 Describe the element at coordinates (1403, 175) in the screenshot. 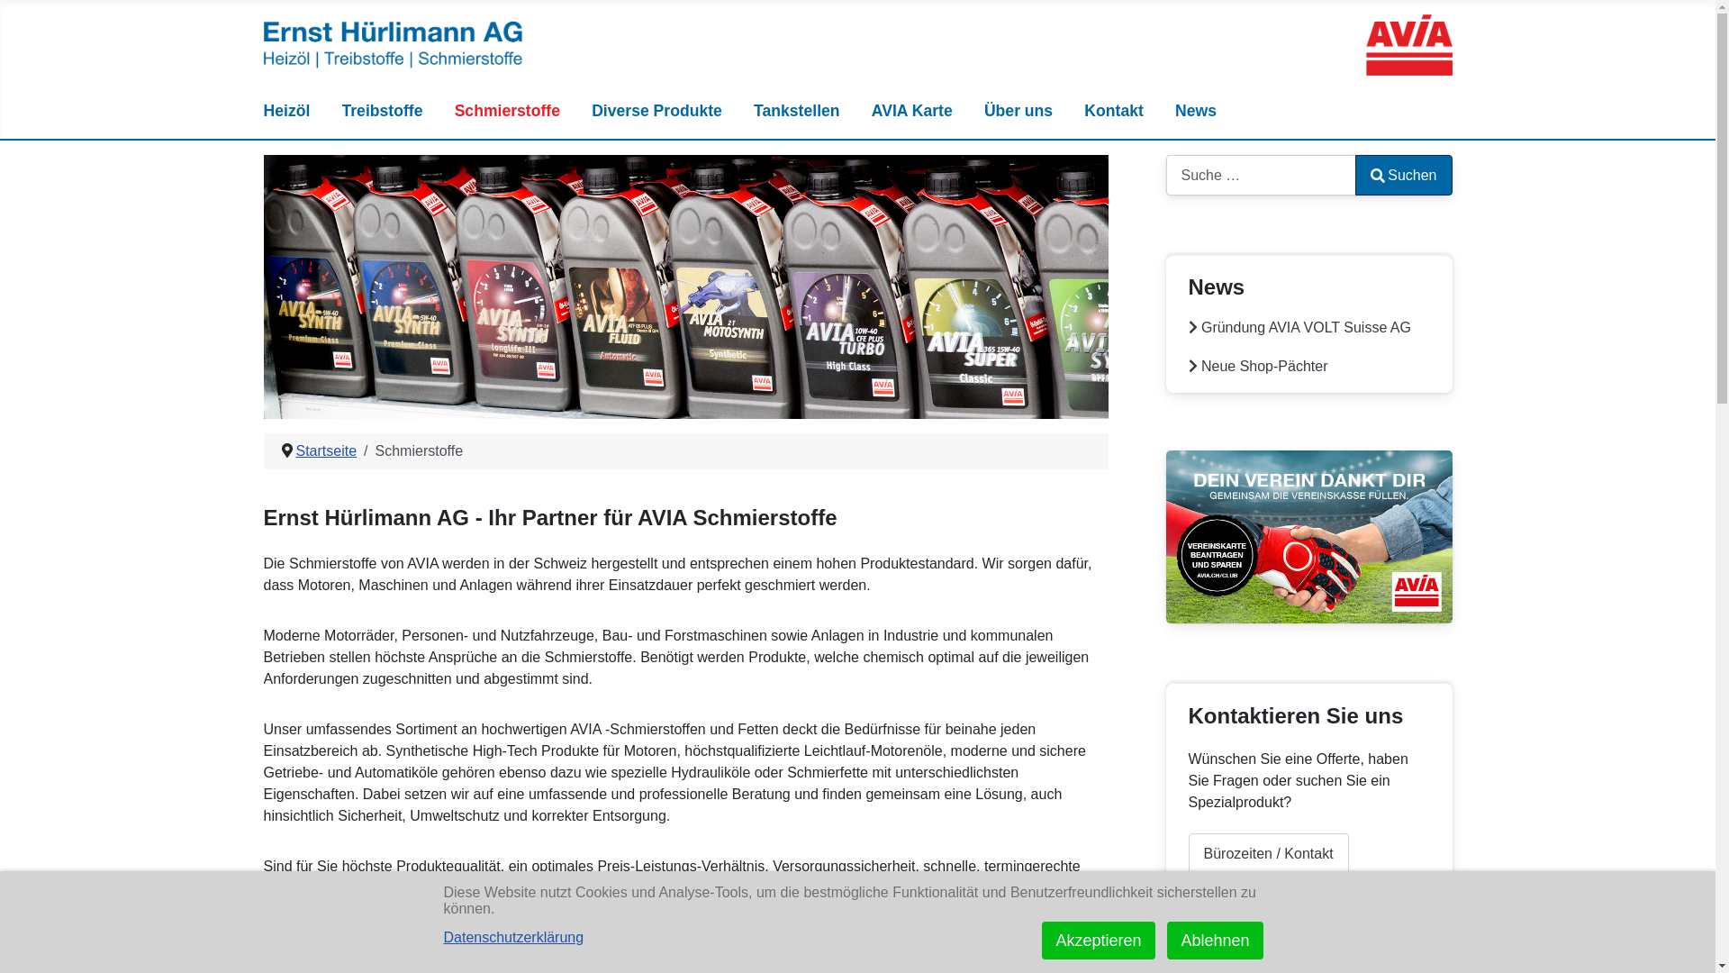

I see `Suchen` at that location.